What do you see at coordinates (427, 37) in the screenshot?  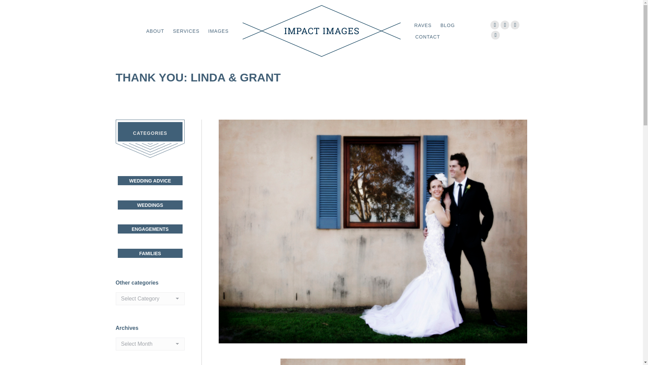 I see `CONTACT` at bounding box center [427, 37].